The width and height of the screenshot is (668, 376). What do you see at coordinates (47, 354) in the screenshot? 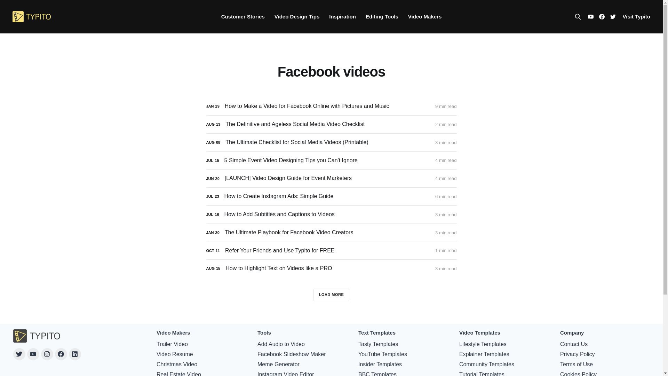
I see `Instagram` at bounding box center [47, 354].